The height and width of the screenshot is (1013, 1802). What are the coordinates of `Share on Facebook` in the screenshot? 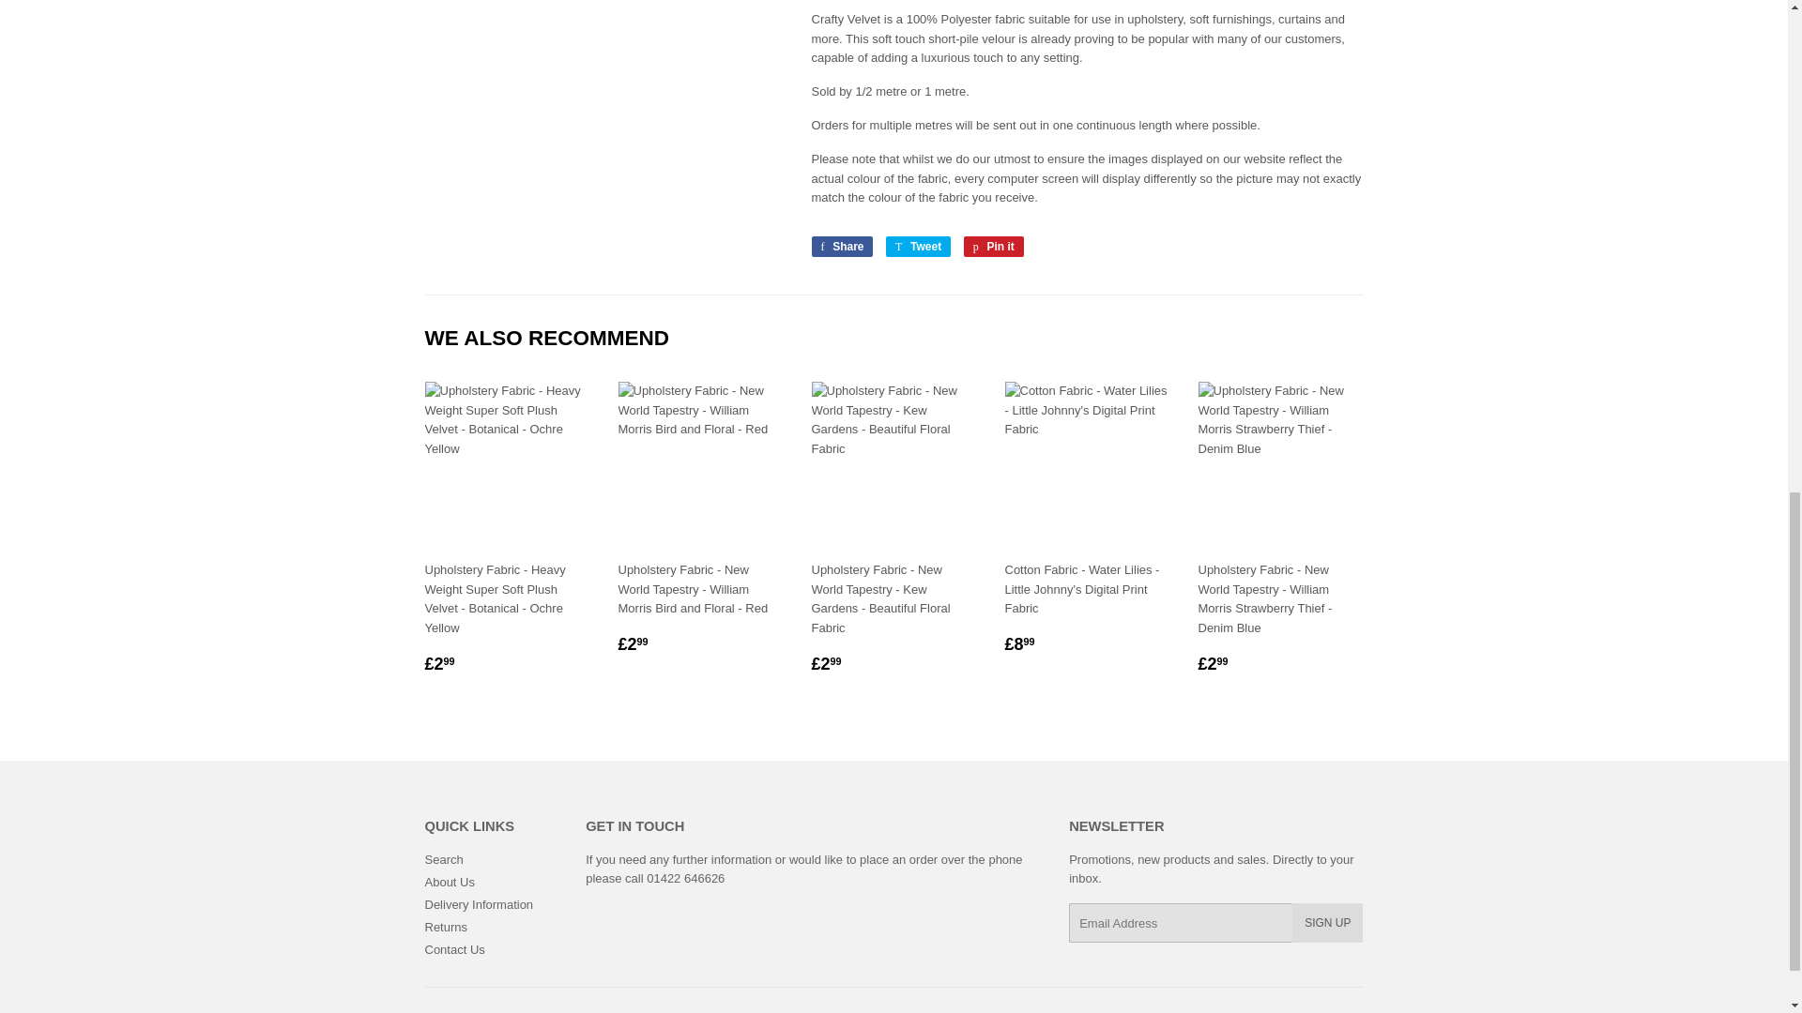 It's located at (841, 246).